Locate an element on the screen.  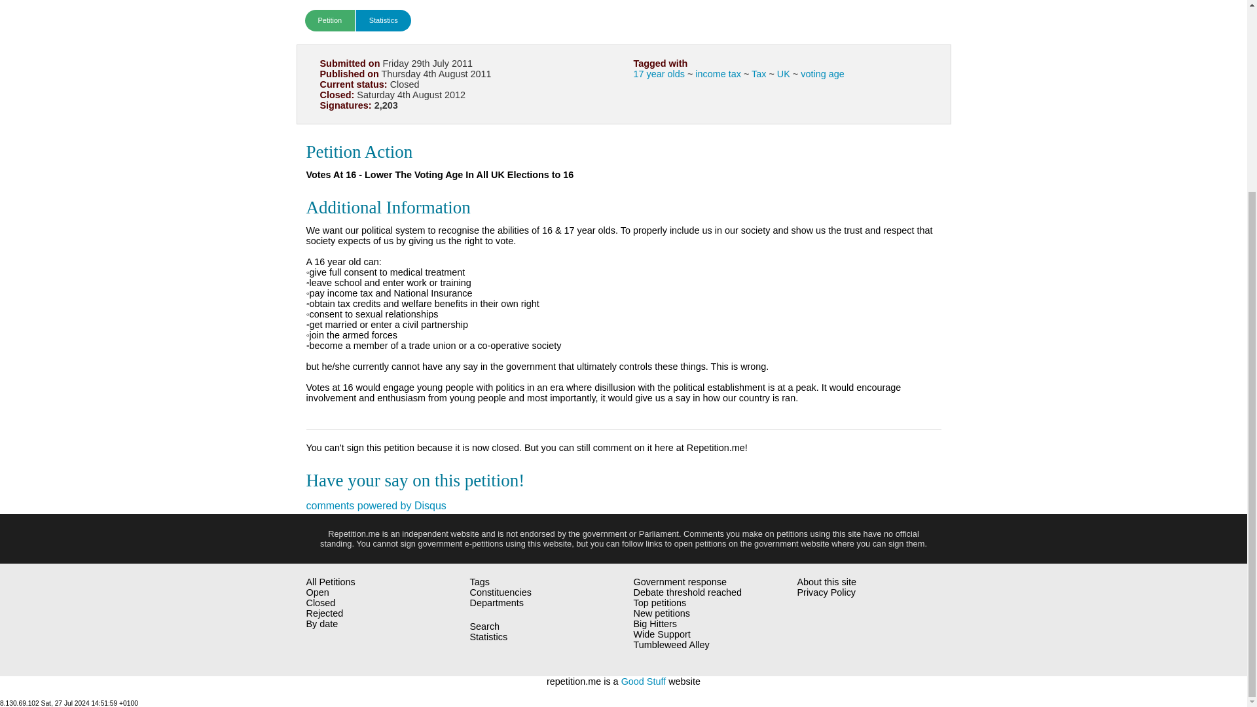
income tax is located at coordinates (718, 73).